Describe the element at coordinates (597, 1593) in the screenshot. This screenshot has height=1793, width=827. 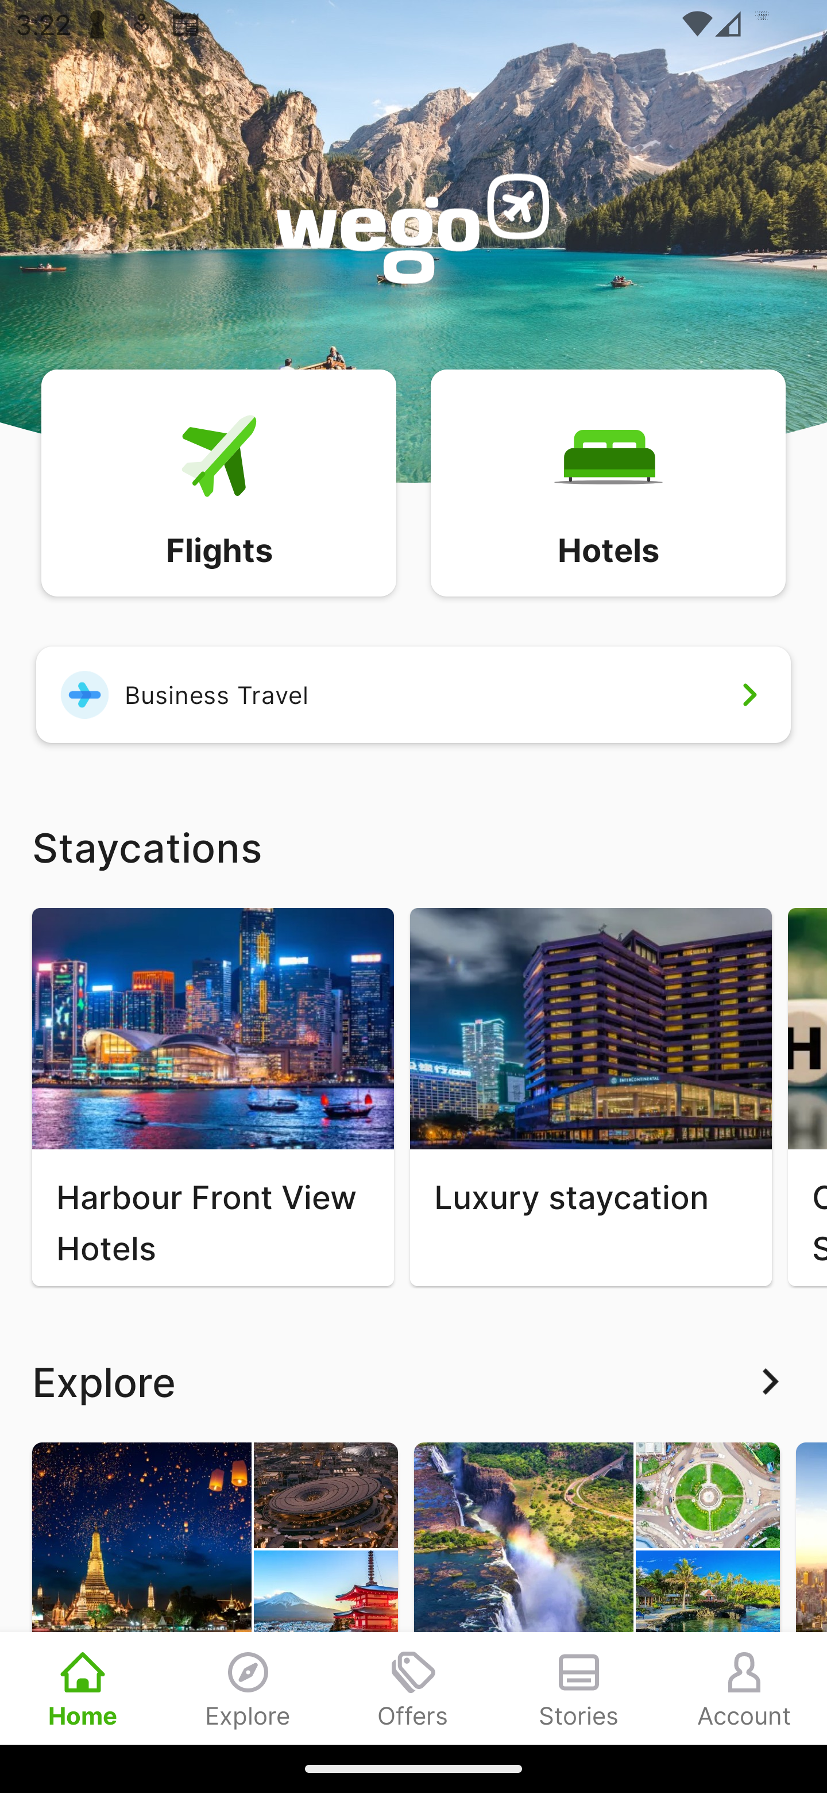
I see `Visa-free Countries` at that location.